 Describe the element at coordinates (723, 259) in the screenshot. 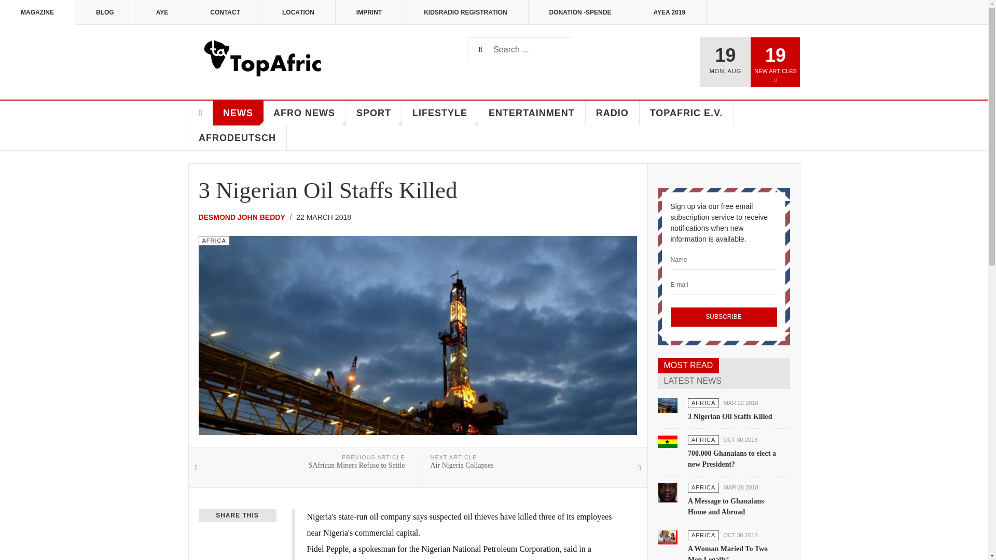

I see `Name` at that location.